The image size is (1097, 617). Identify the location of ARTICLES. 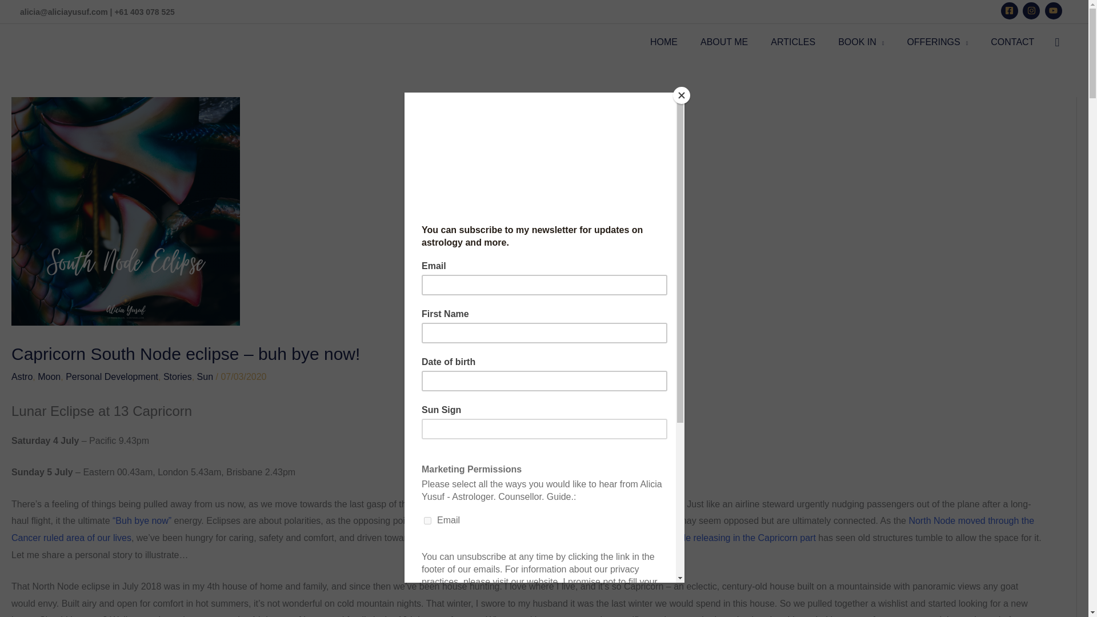
(793, 42).